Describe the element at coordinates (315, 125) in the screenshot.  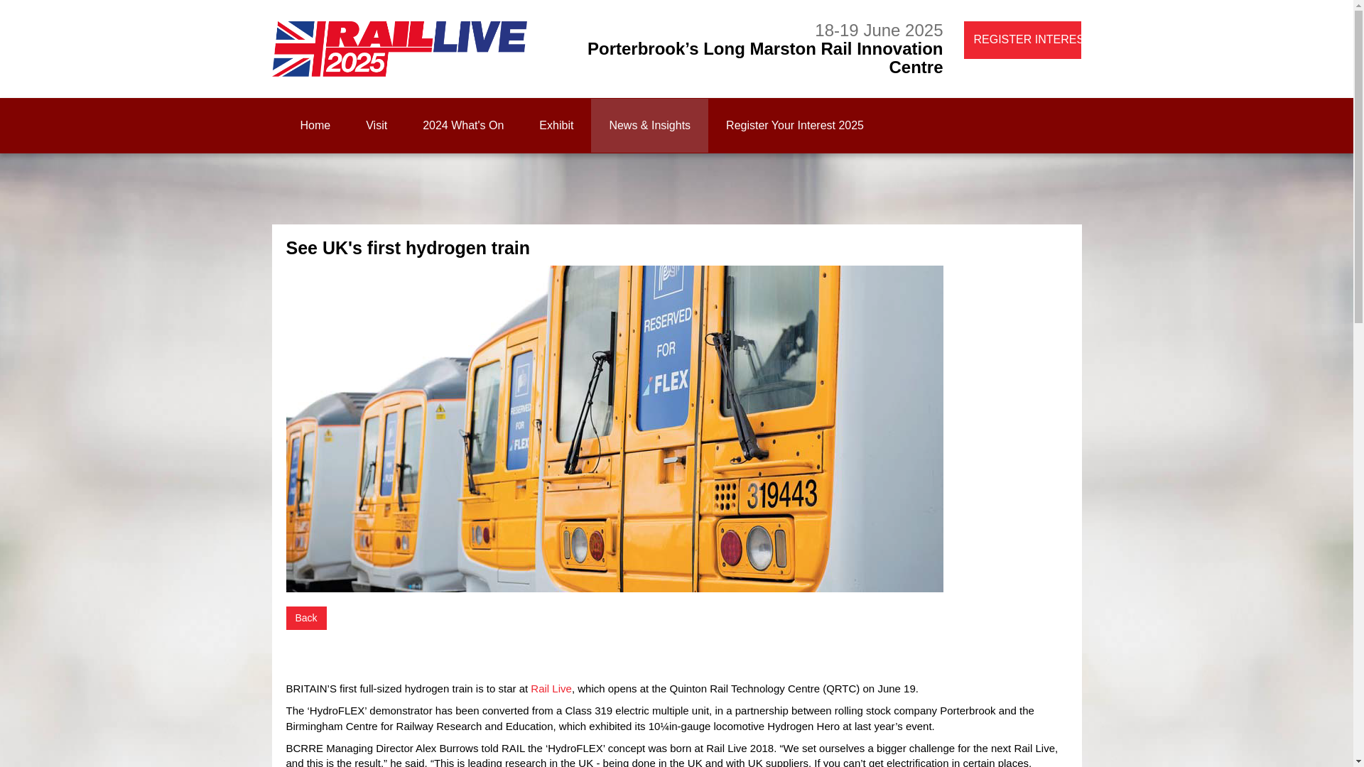
I see `Home` at that location.